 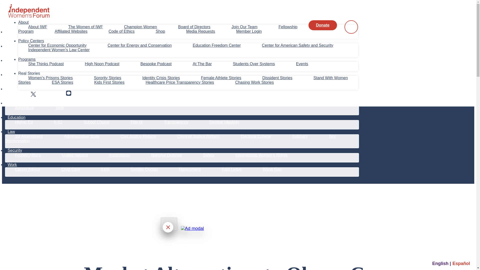 I want to click on About IWF, so click(x=37, y=27).